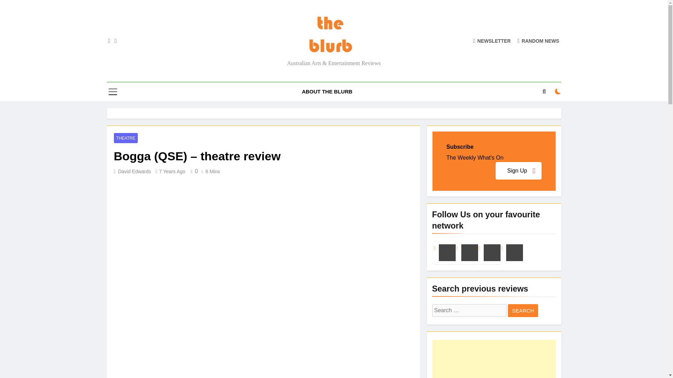  I want to click on RANDOM NEWS, so click(538, 41).